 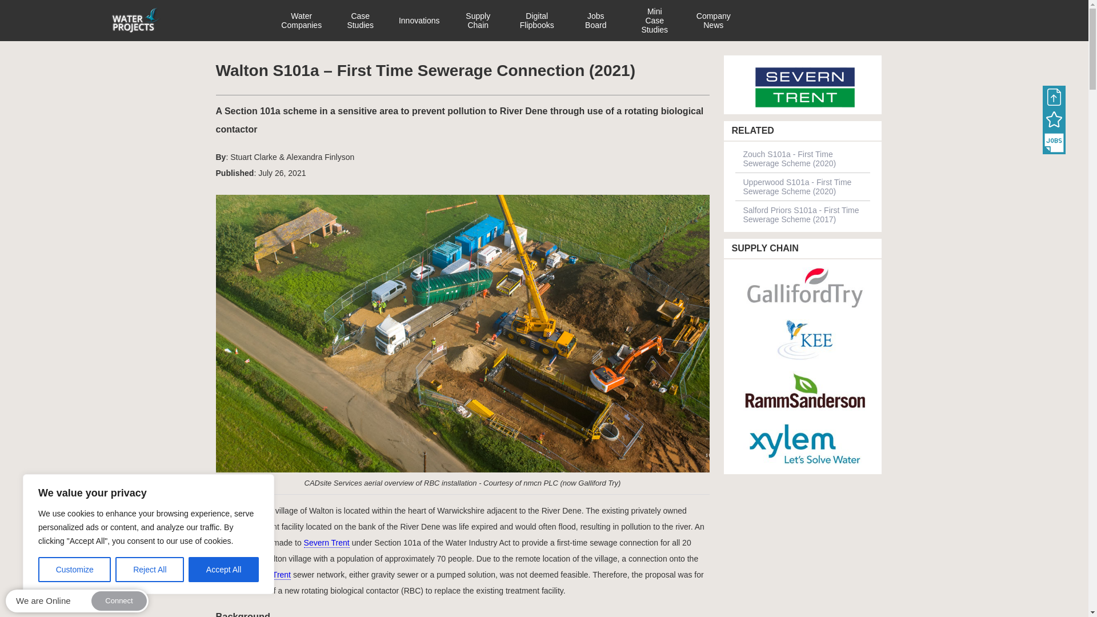 What do you see at coordinates (802, 340) in the screenshot?
I see `KEE Process` at bounding box center [802, 340].